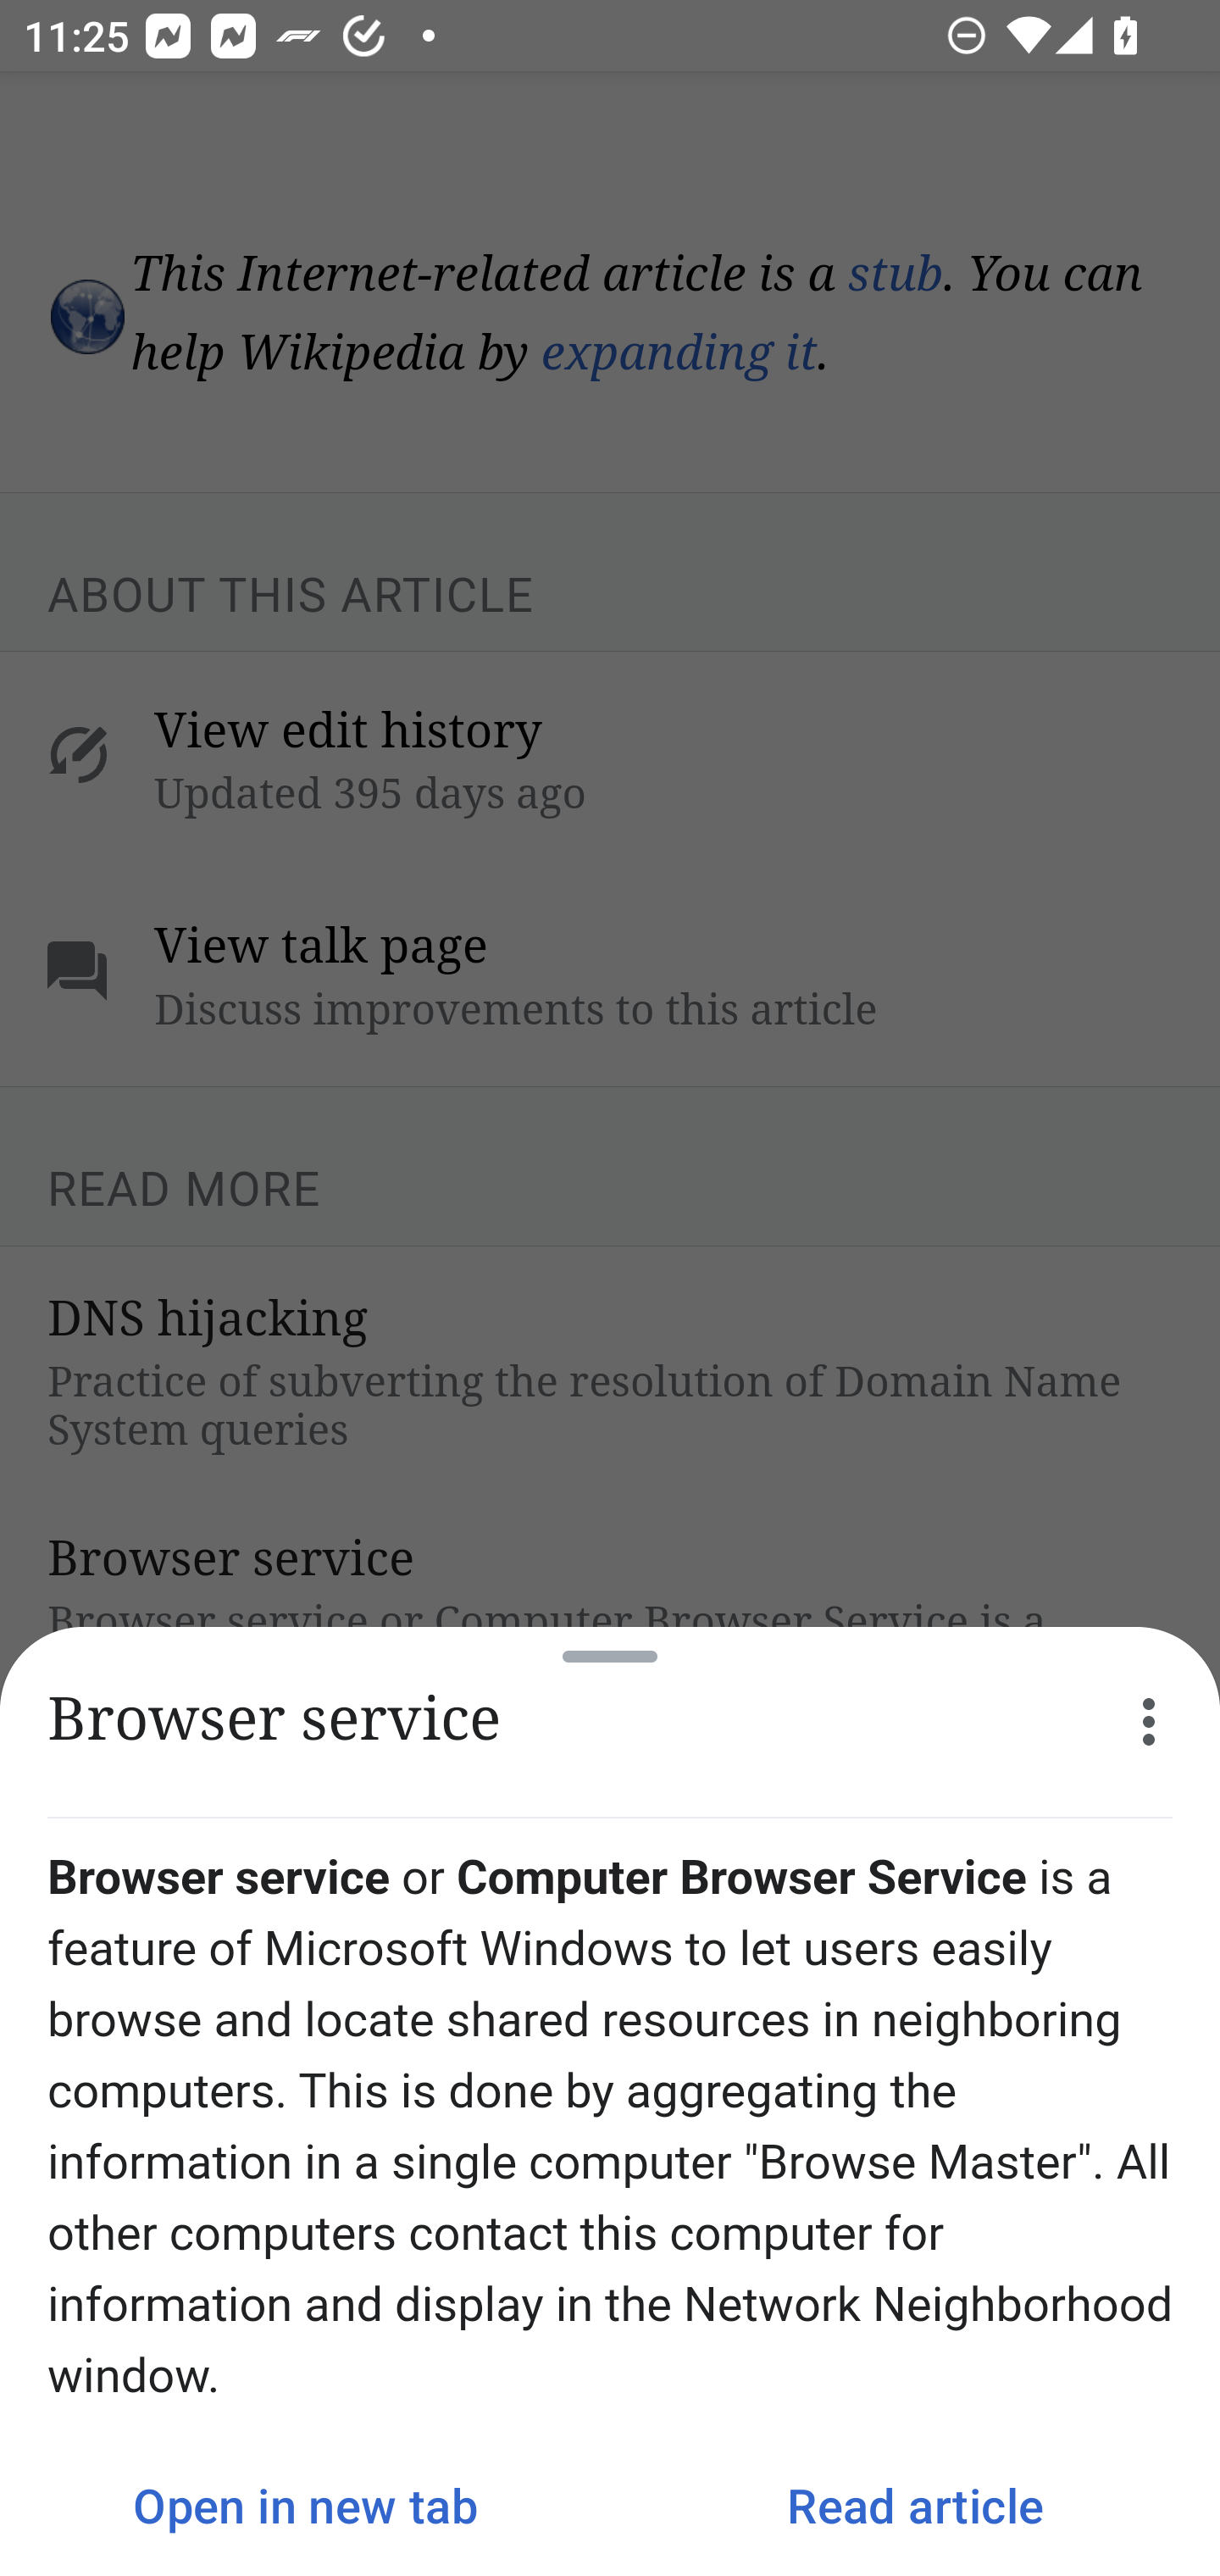 The image size is (1220, 2576). What do you see at coordinates (305, 2505) in the screenshot?
I see `Open in new tab` at bounding box center [305, 2505].